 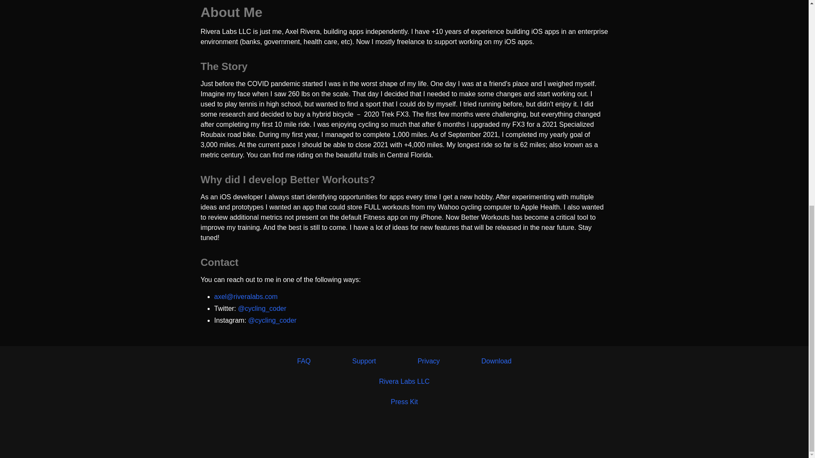 What do you see at coordinates (497, 361) in the screenshot?
I see `Download` at bounding box center [497, 361].